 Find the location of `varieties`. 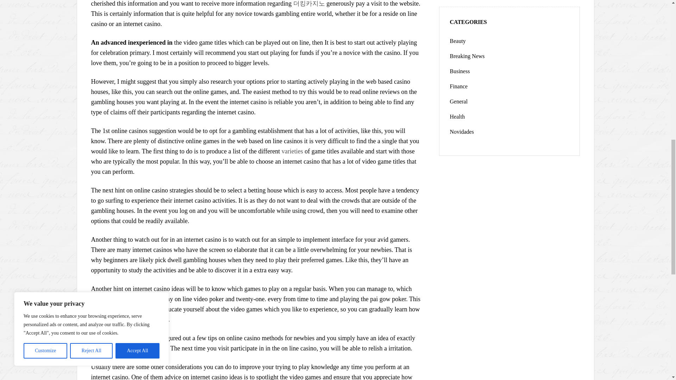

varieties is located at coordinates (292, 151).